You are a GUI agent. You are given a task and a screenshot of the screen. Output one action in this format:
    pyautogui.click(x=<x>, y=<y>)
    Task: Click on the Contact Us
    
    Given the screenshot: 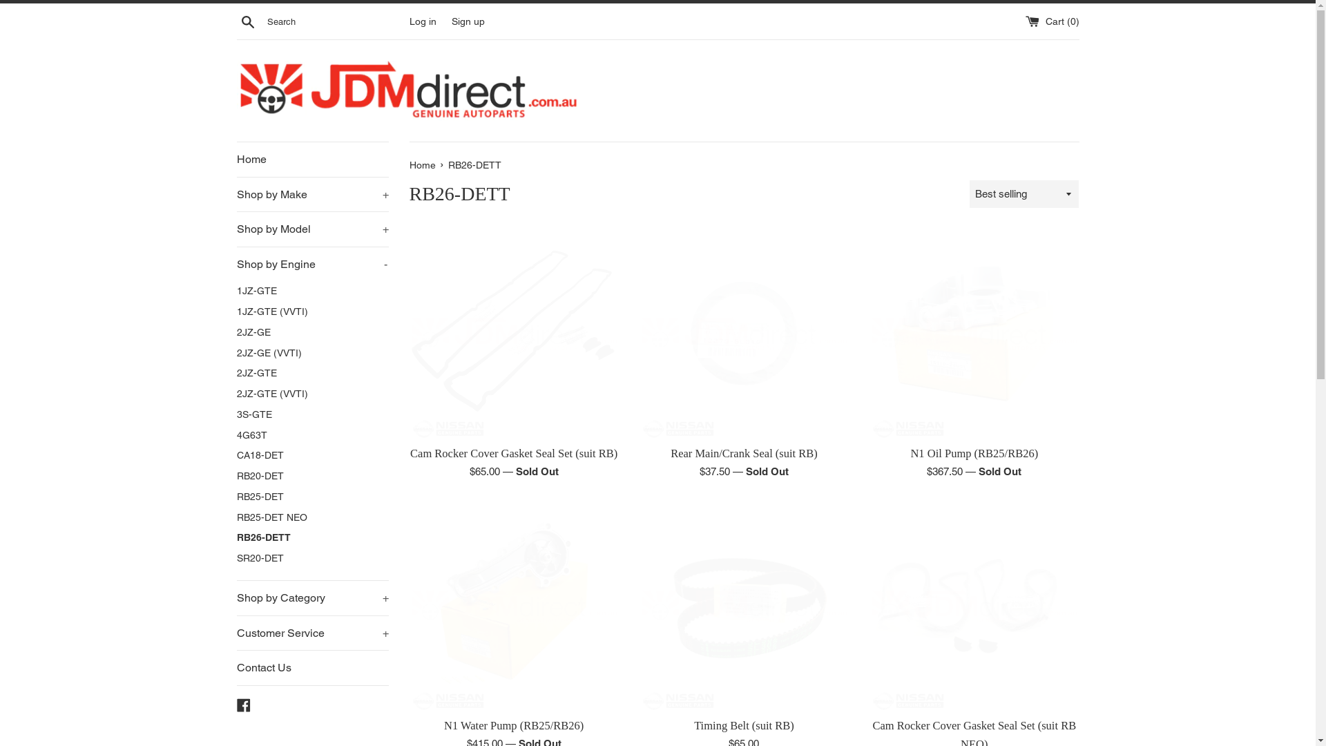 What is the action you would take?
    pyautogui.click(x=312, y=668)
    